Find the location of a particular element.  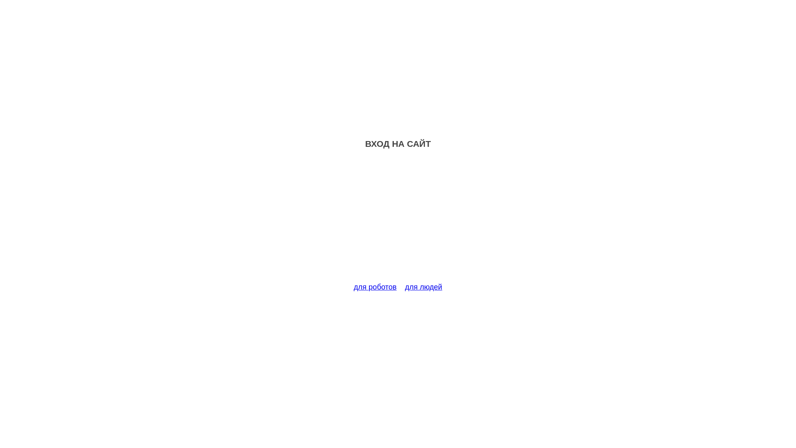

Advertisement is located at coordinates (398, 221).